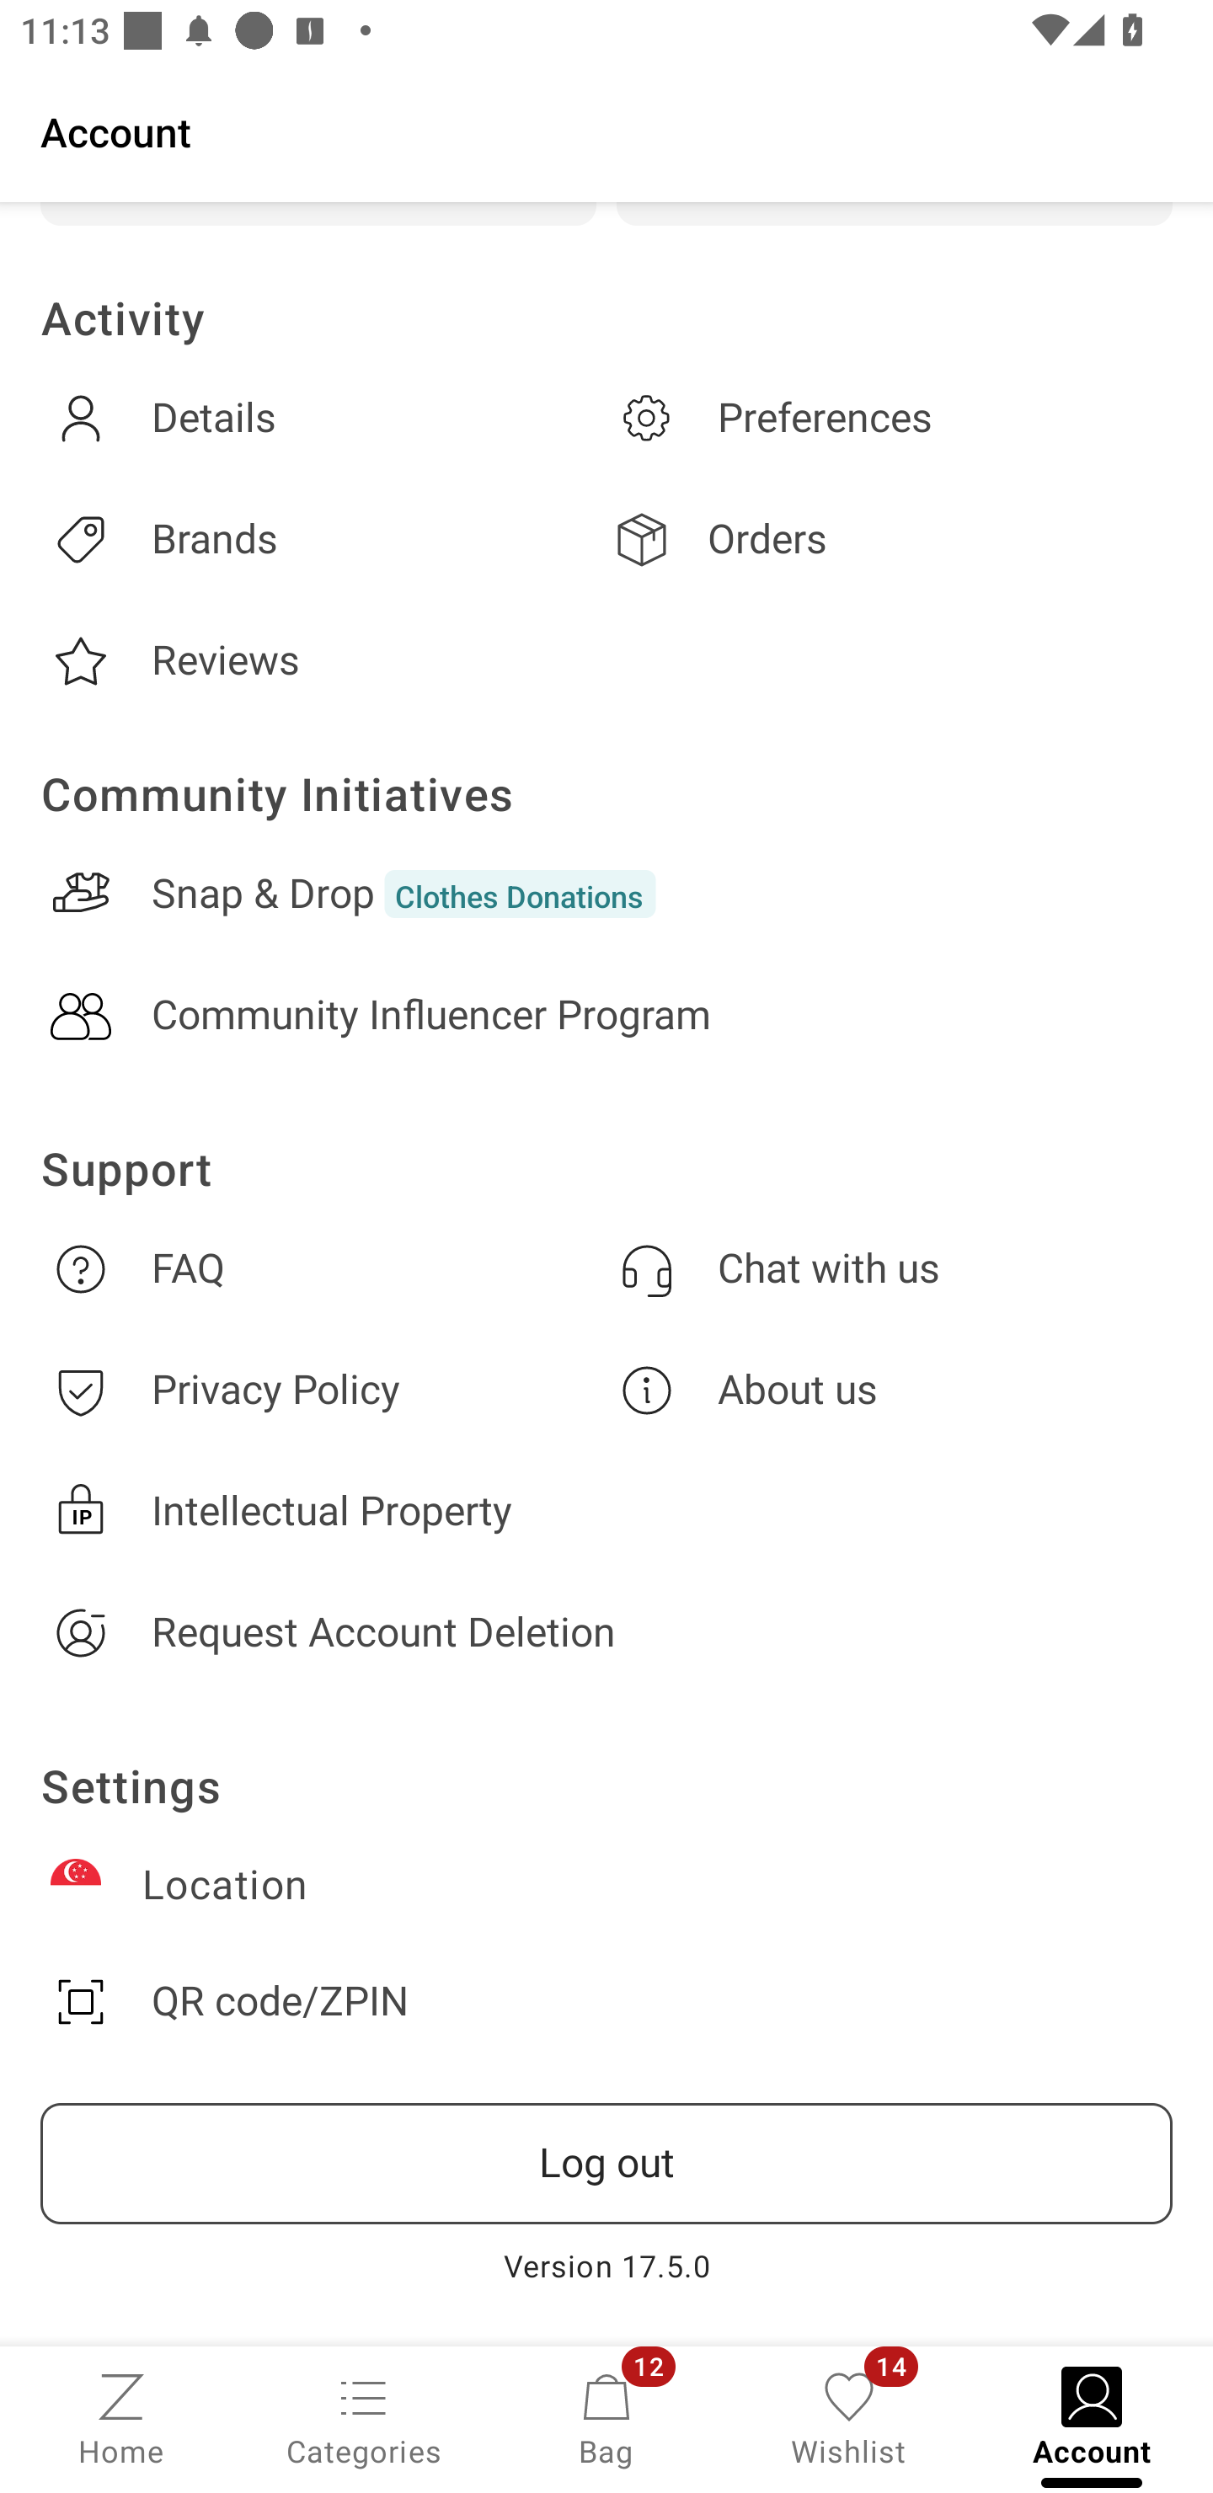 Image resolution: width=1213 pixels, height=2493 pixels. I want to click on Request Account Deletion, so click(606, 1632).